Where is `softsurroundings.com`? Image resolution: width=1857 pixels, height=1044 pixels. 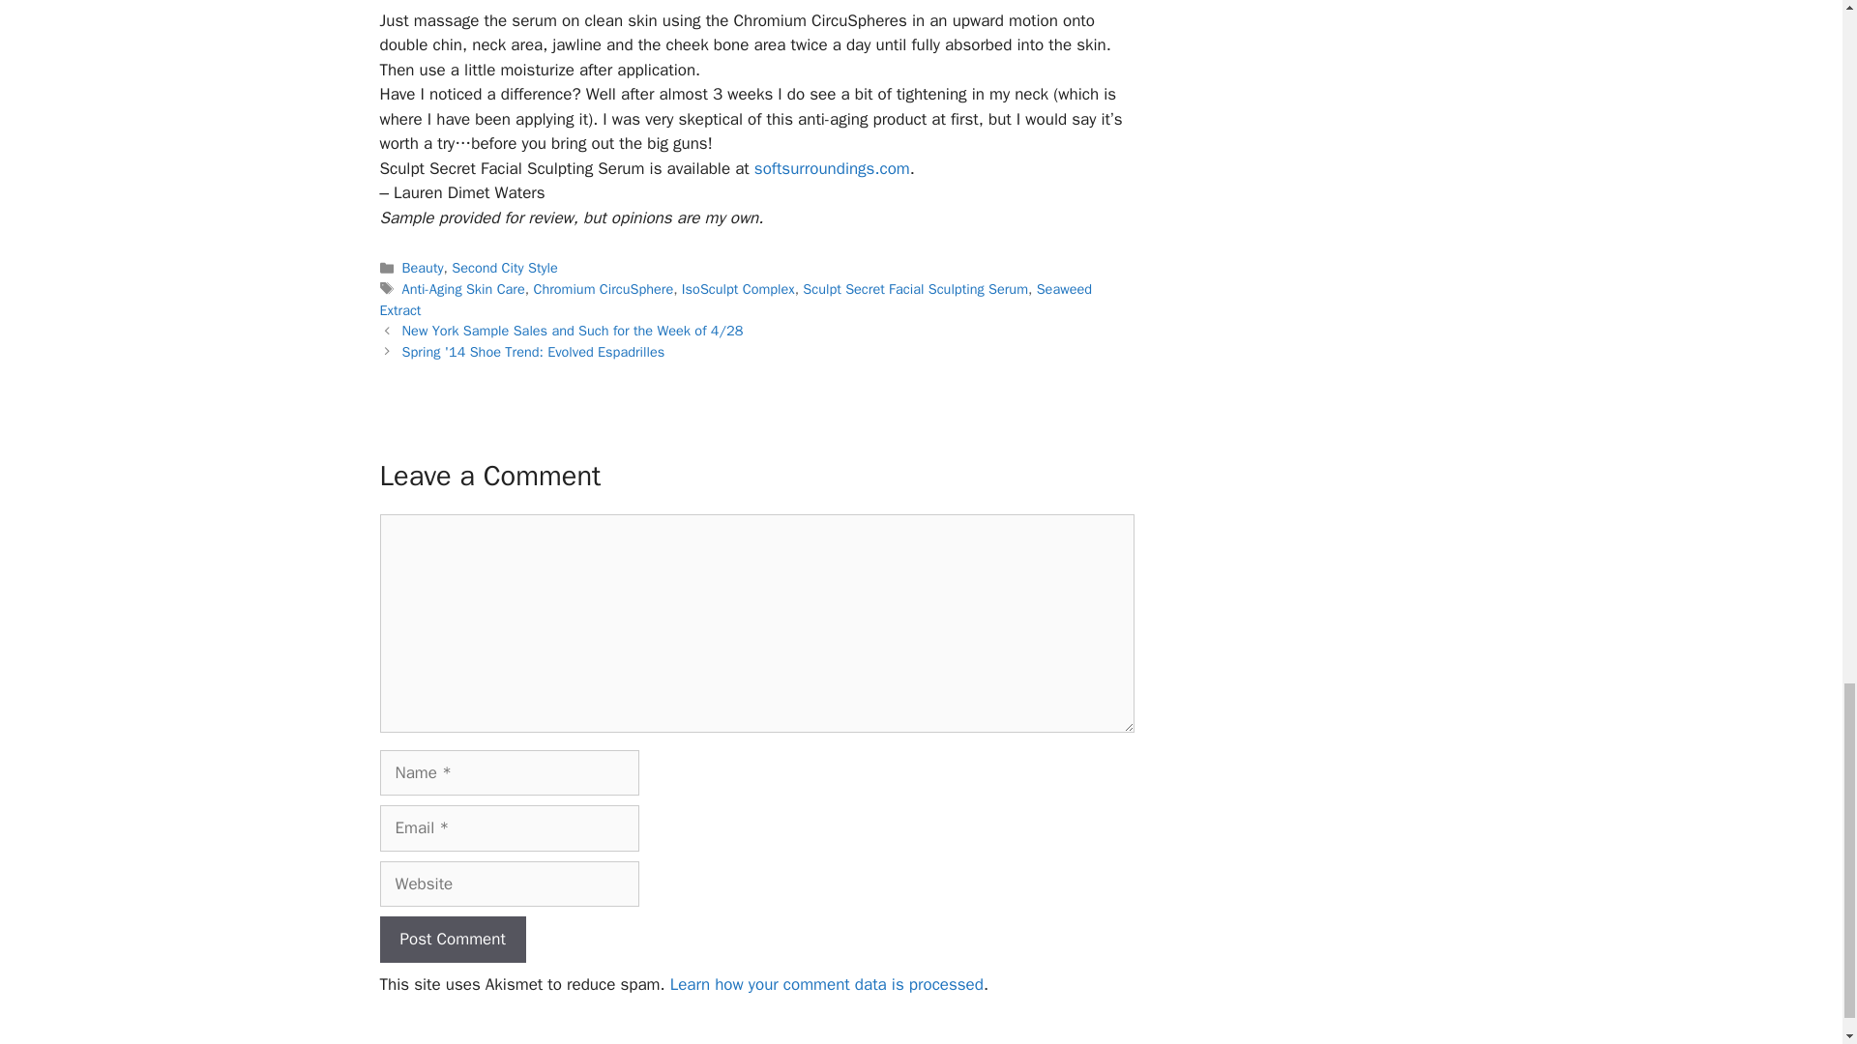
softsurroundings.com is located at coordinates (832, 168).